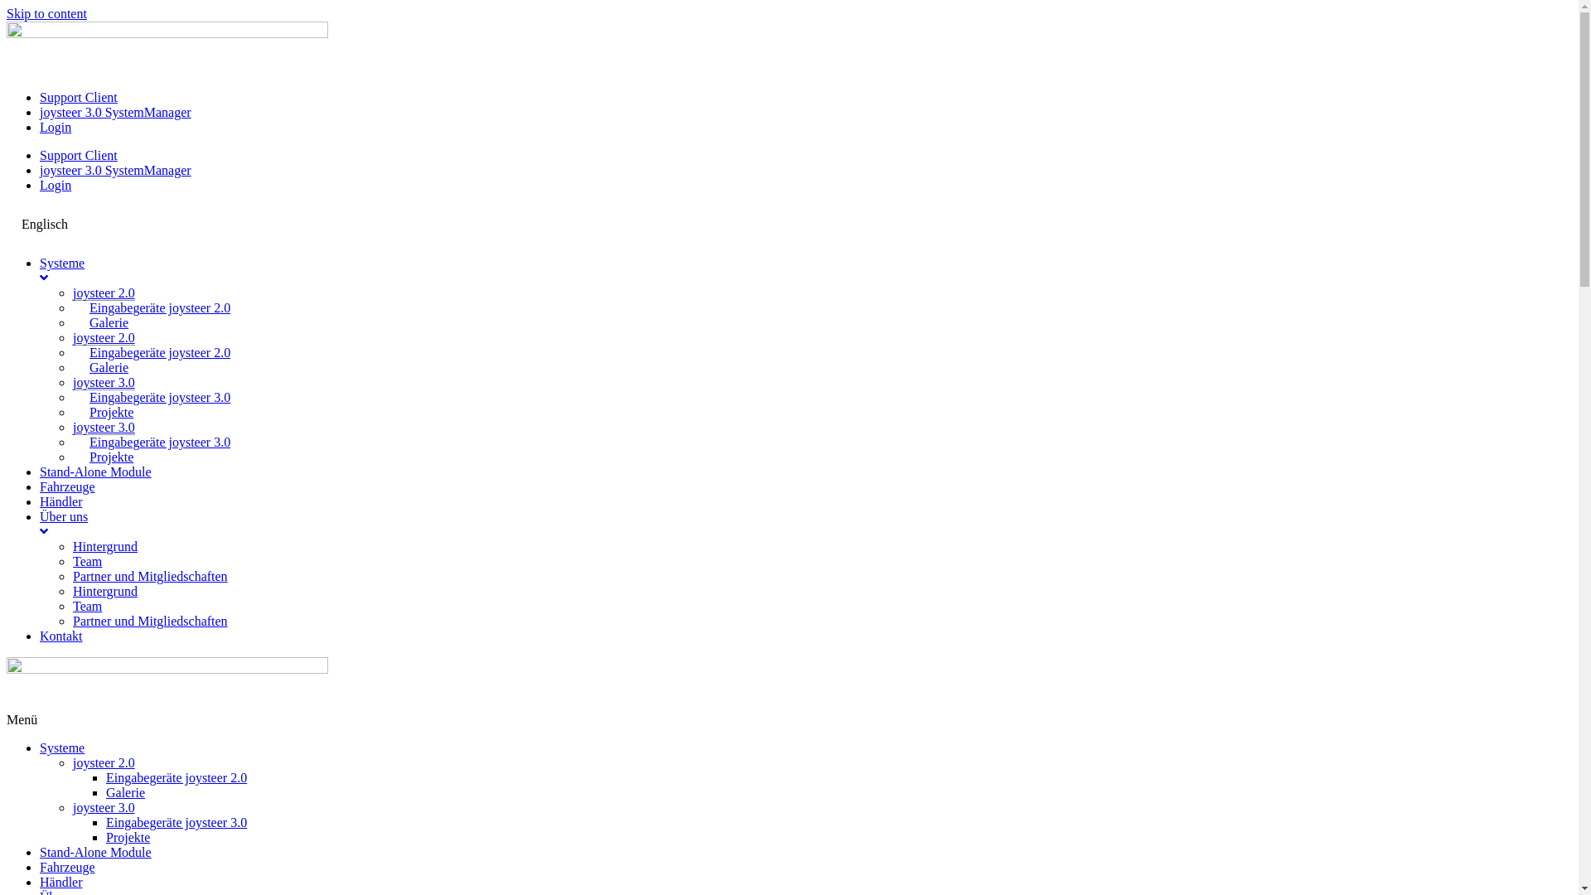  Describe the element at coordinates (109, 368) in the screenshot. I see `Galerie` at that location.